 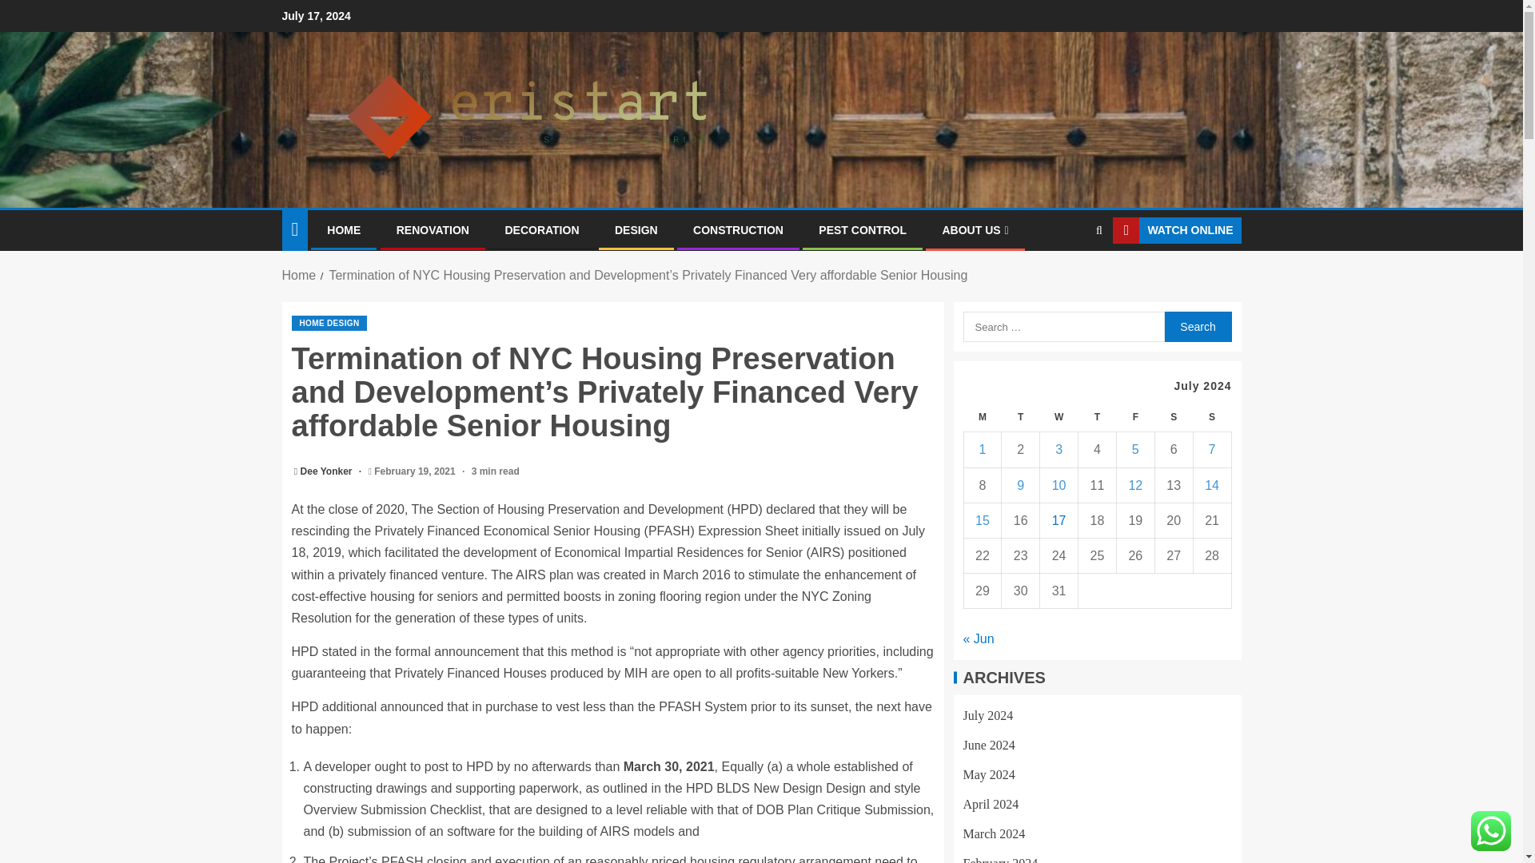 What do you see at coordinates (1068, 280) in the screenshot?
I see `Search` at bounding box center [1068, 280].